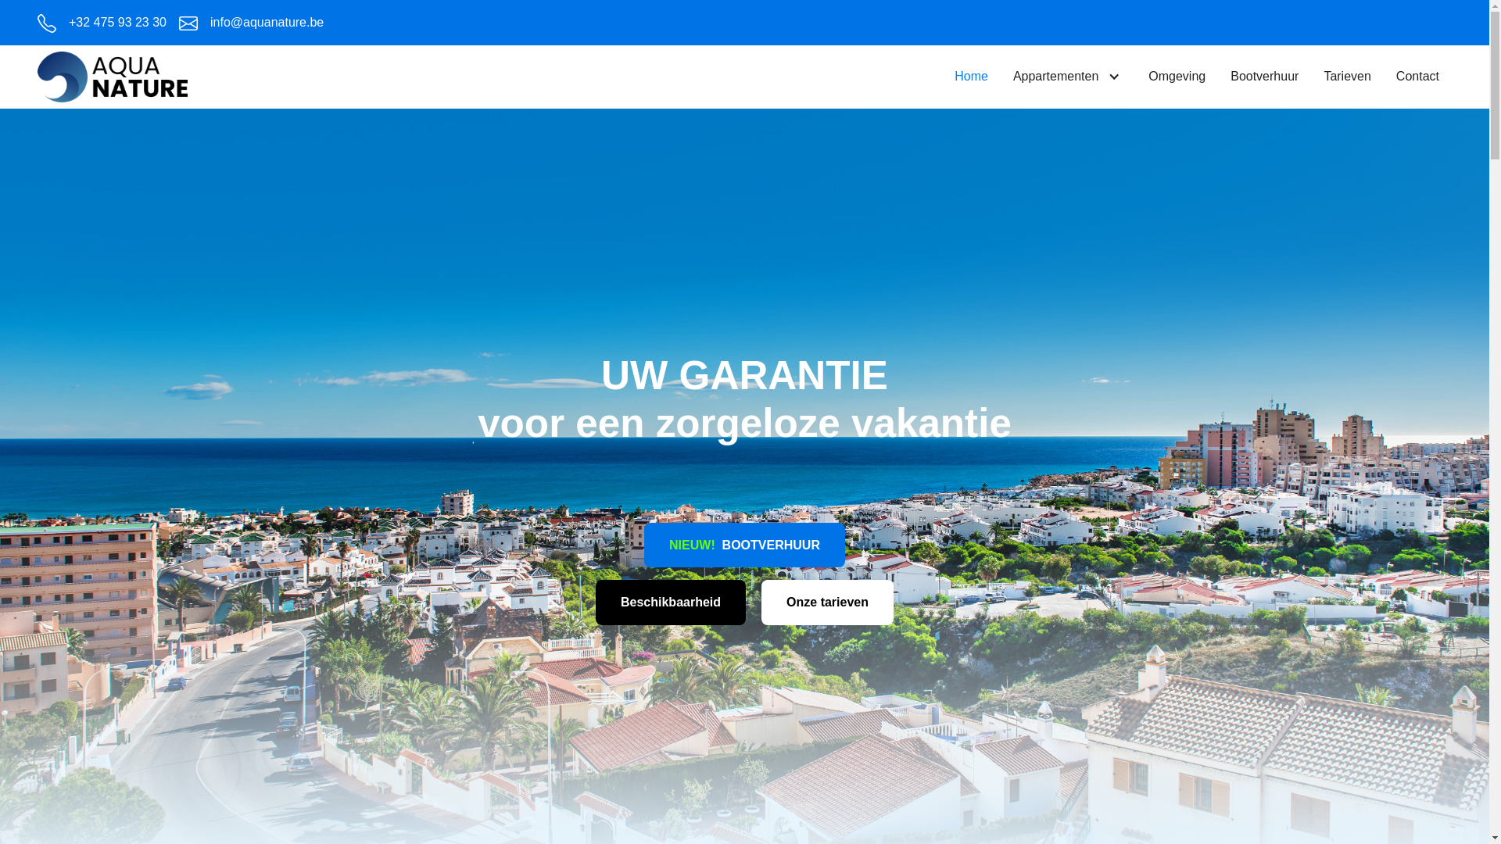 This screenshot has width=1501, height=844. Describe the element at coordinates (1347, 77) in the screenshot. I see `Tarieven` at that location.